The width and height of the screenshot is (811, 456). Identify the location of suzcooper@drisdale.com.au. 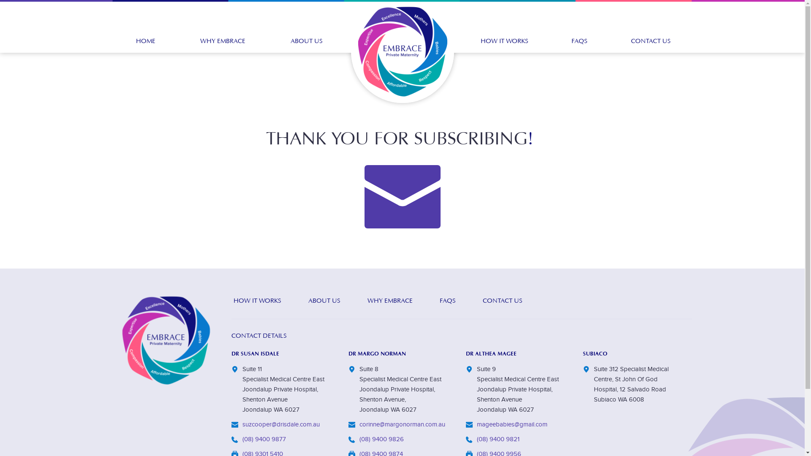
(281, 425).